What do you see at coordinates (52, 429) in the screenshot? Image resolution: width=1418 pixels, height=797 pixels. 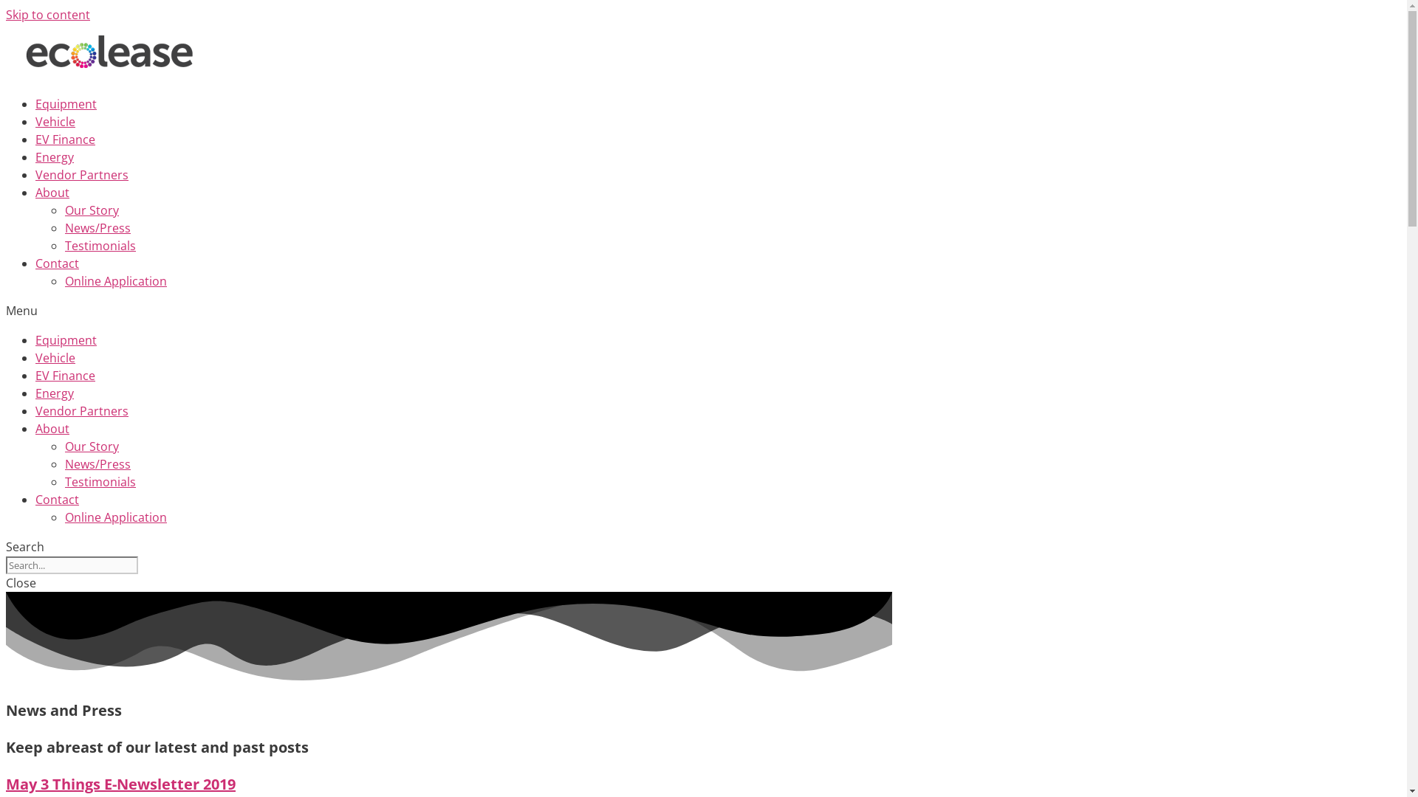 I see `About` at bounding box center [52, 429].